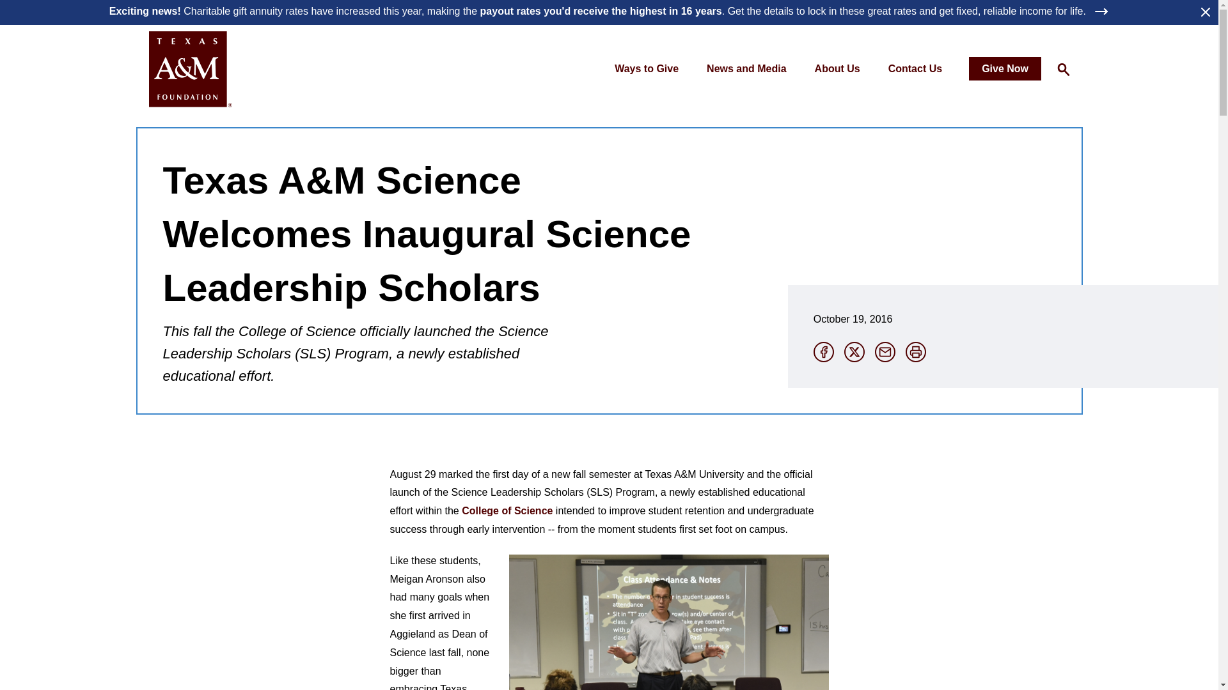 The width and height of the screenshot is (1228, 690). What do you see at coordinates (1005, 68) in the screenshot?
I see `Give Now` at bounding box center [1005, 68].